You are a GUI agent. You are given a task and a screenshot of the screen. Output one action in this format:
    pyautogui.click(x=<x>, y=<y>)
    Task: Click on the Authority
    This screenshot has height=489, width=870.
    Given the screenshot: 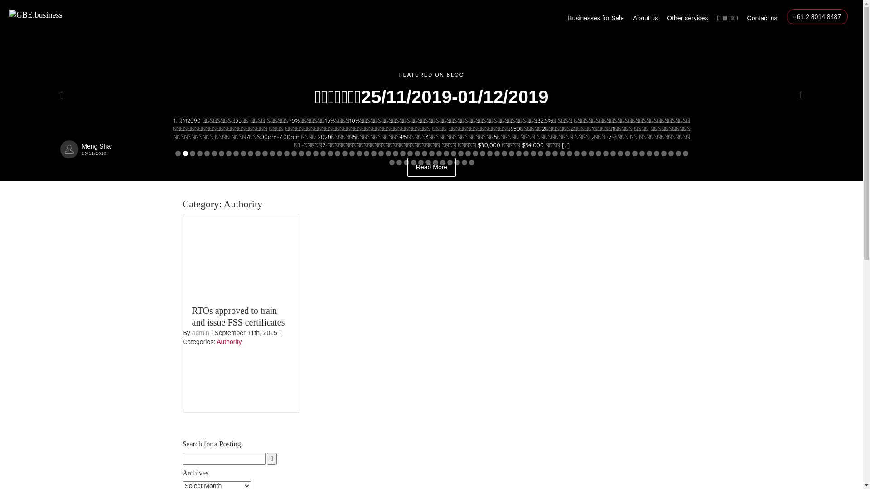 What is the action you would take?
    pyautogui.click(x=229, y=342)
    